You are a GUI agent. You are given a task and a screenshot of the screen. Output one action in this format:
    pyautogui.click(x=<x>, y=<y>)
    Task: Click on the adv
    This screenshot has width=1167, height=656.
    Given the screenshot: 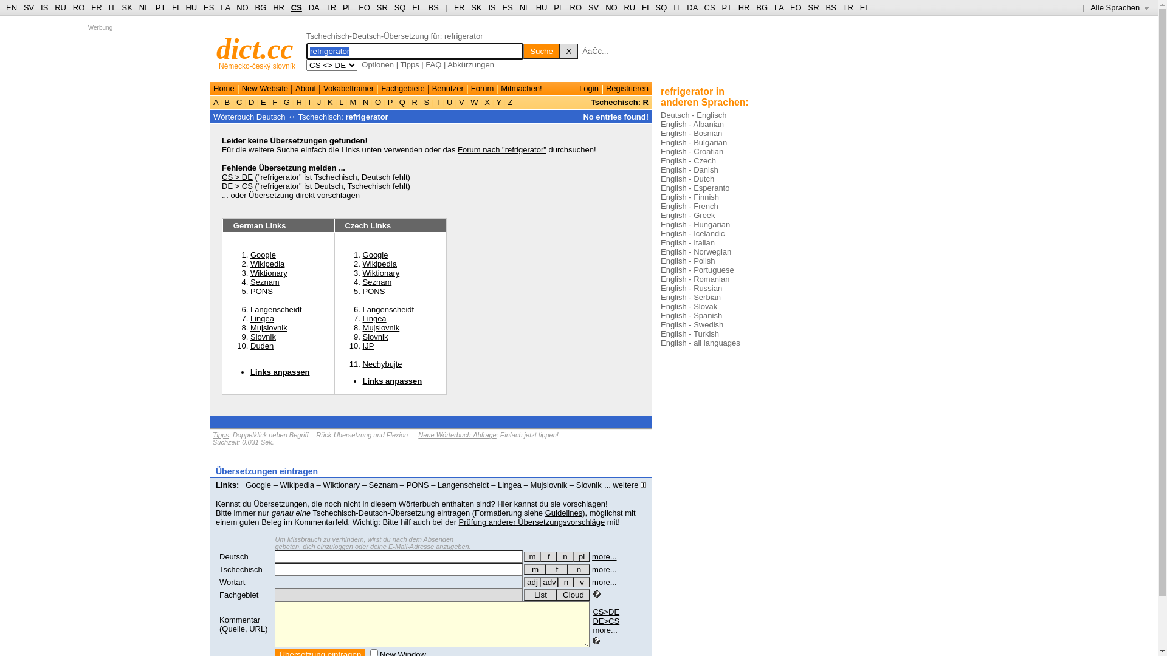 What is the action you would take?
    pyautogui.click(x=549, y=582)
    